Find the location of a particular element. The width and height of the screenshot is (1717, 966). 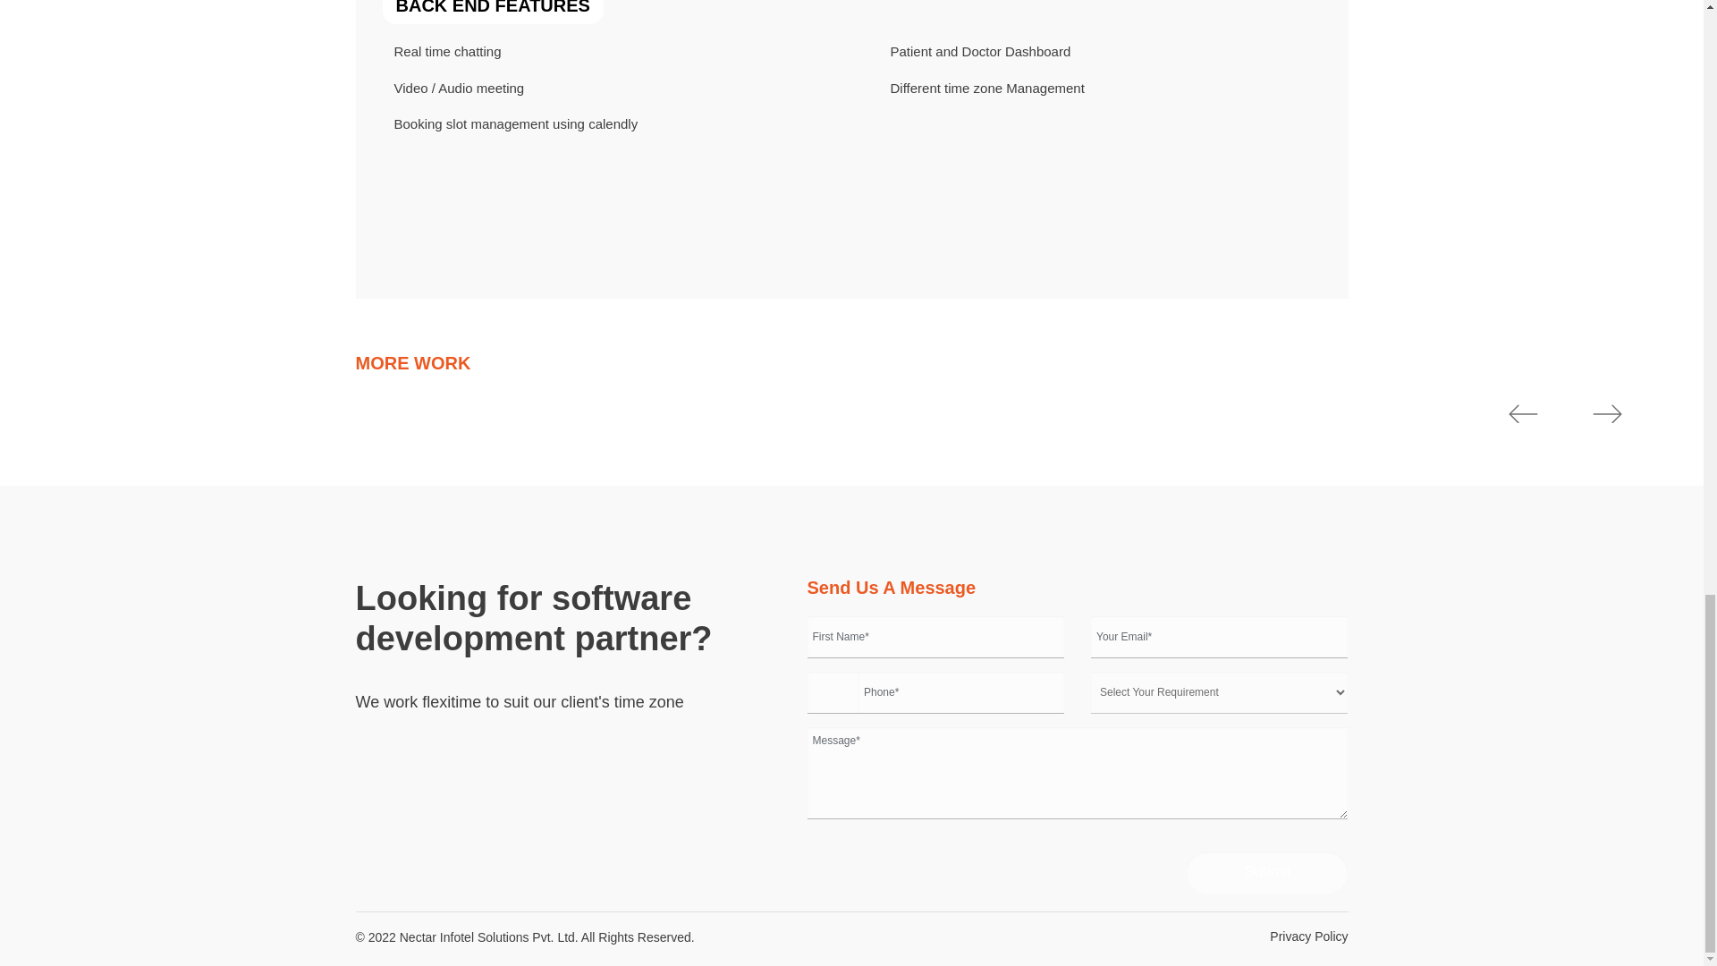

Privacy Policy is located at coordinates (1309, 936).